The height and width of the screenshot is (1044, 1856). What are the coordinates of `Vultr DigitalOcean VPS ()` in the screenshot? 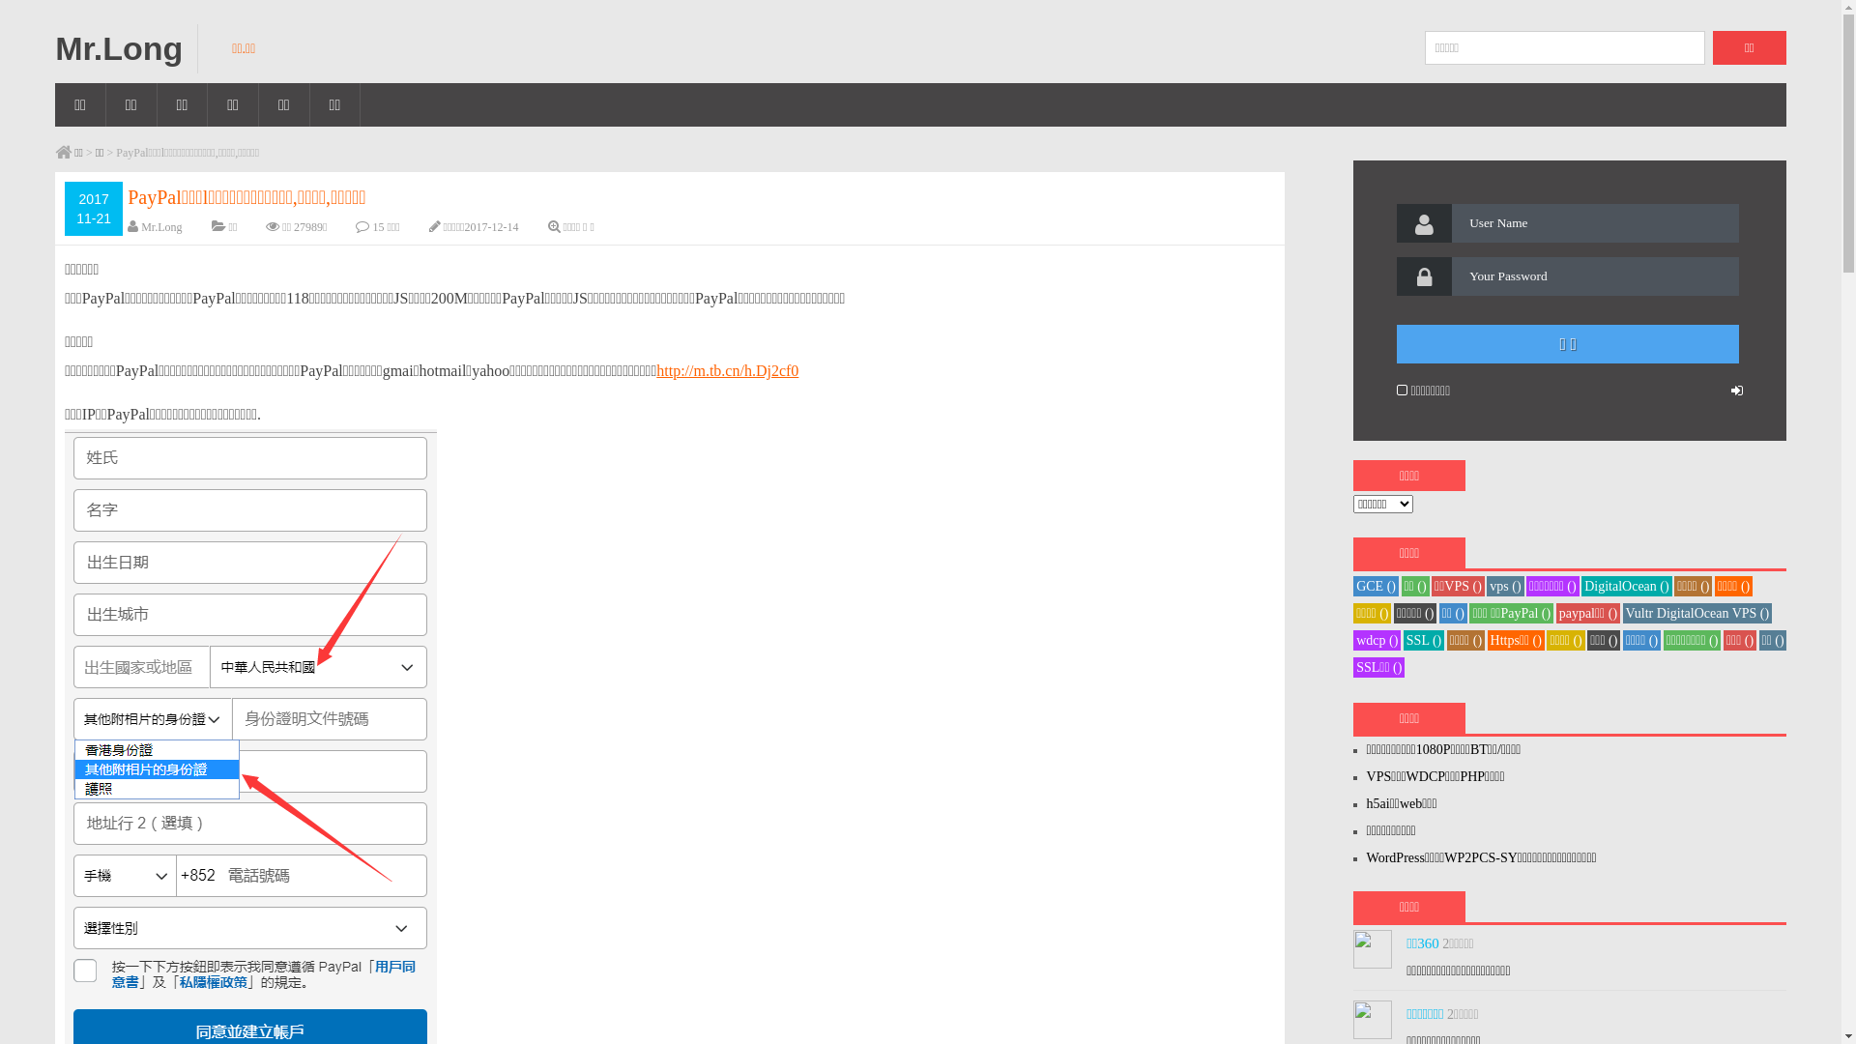 It's located at (1697, 613).